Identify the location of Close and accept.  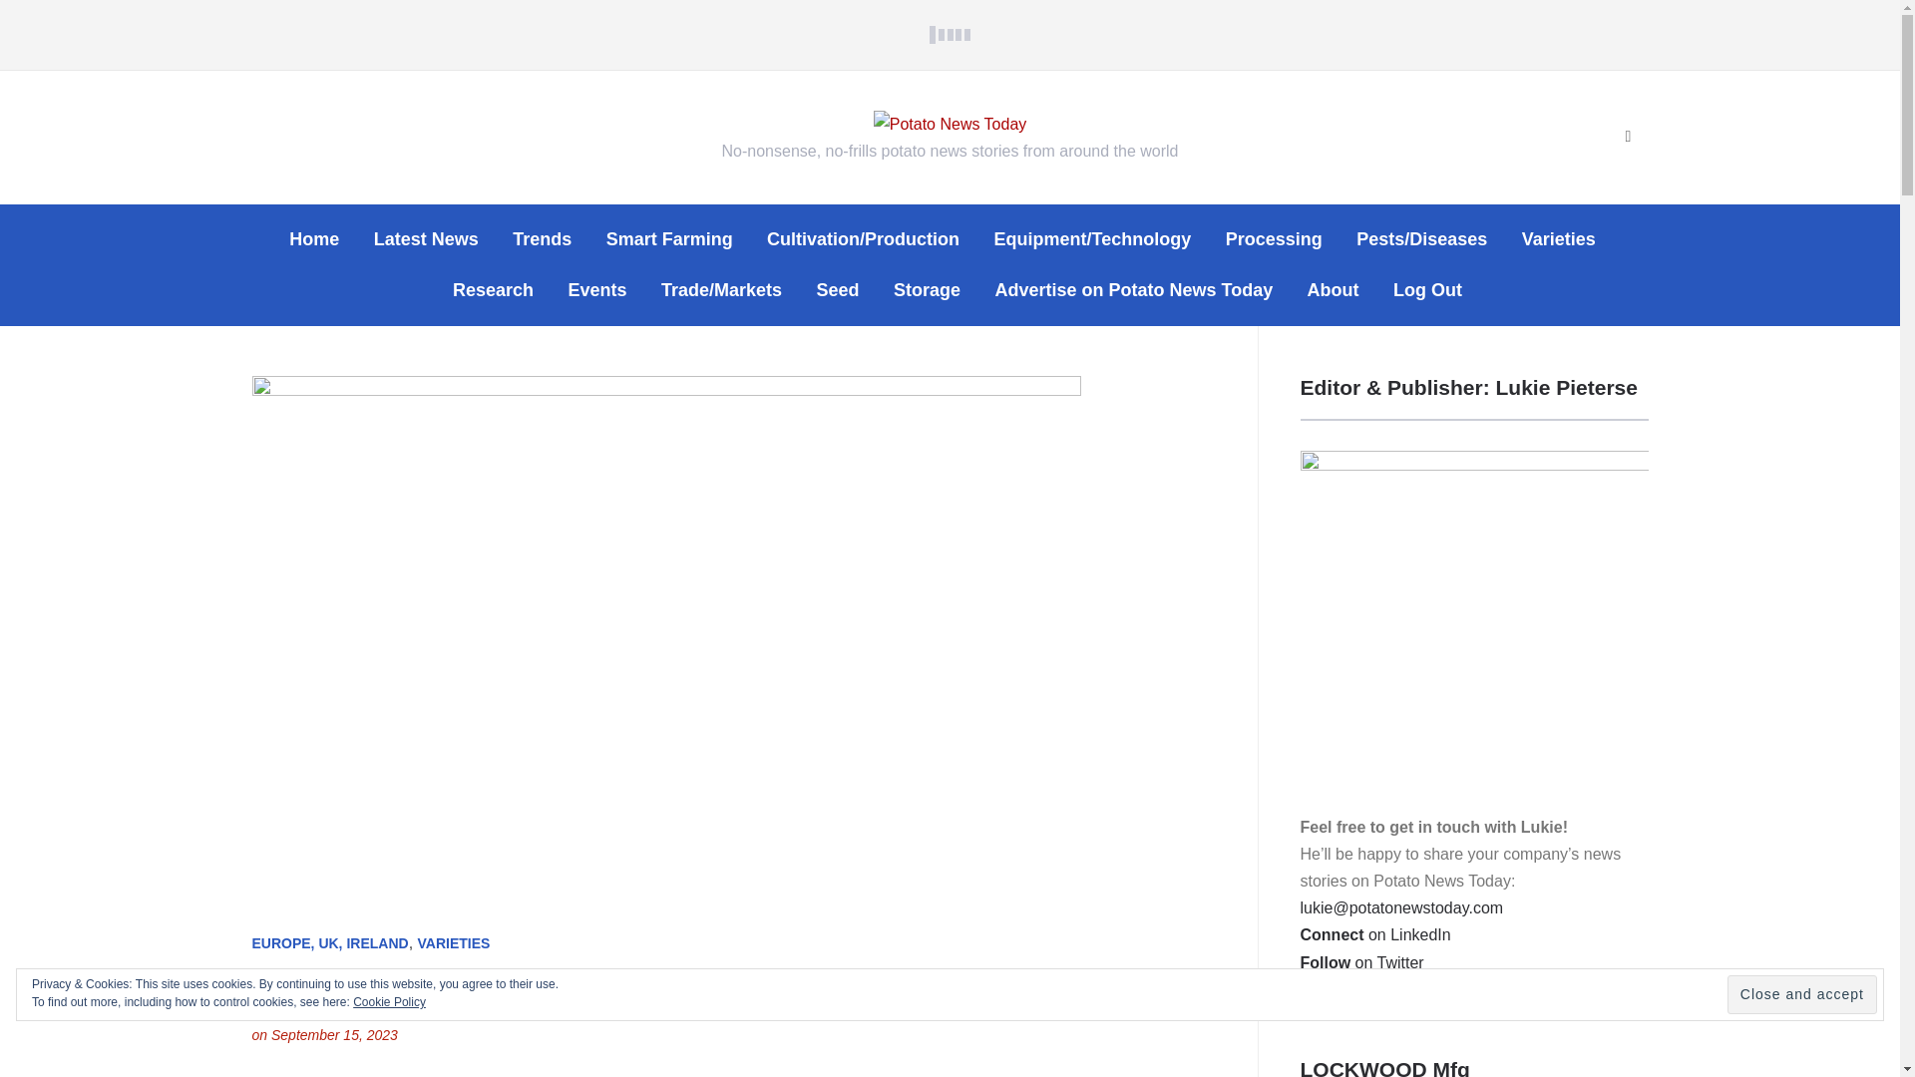
(1801, 995).